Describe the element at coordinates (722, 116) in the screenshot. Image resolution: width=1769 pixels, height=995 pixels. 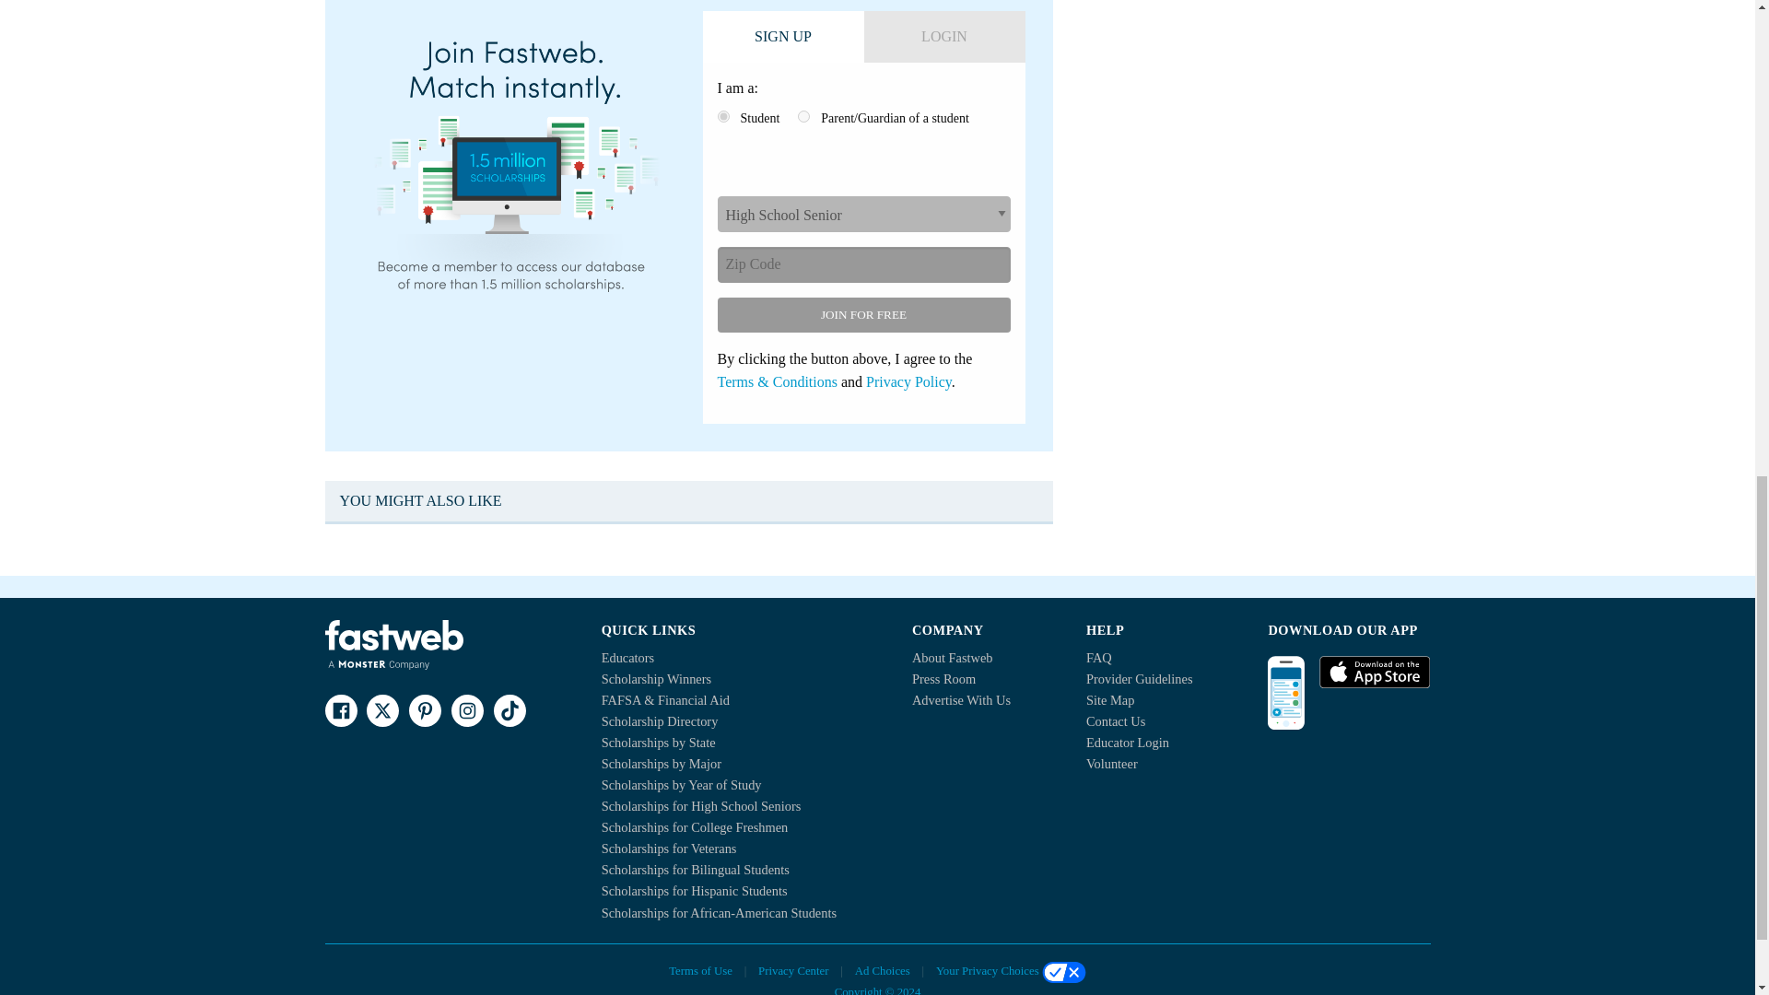
I see `1` at that location.